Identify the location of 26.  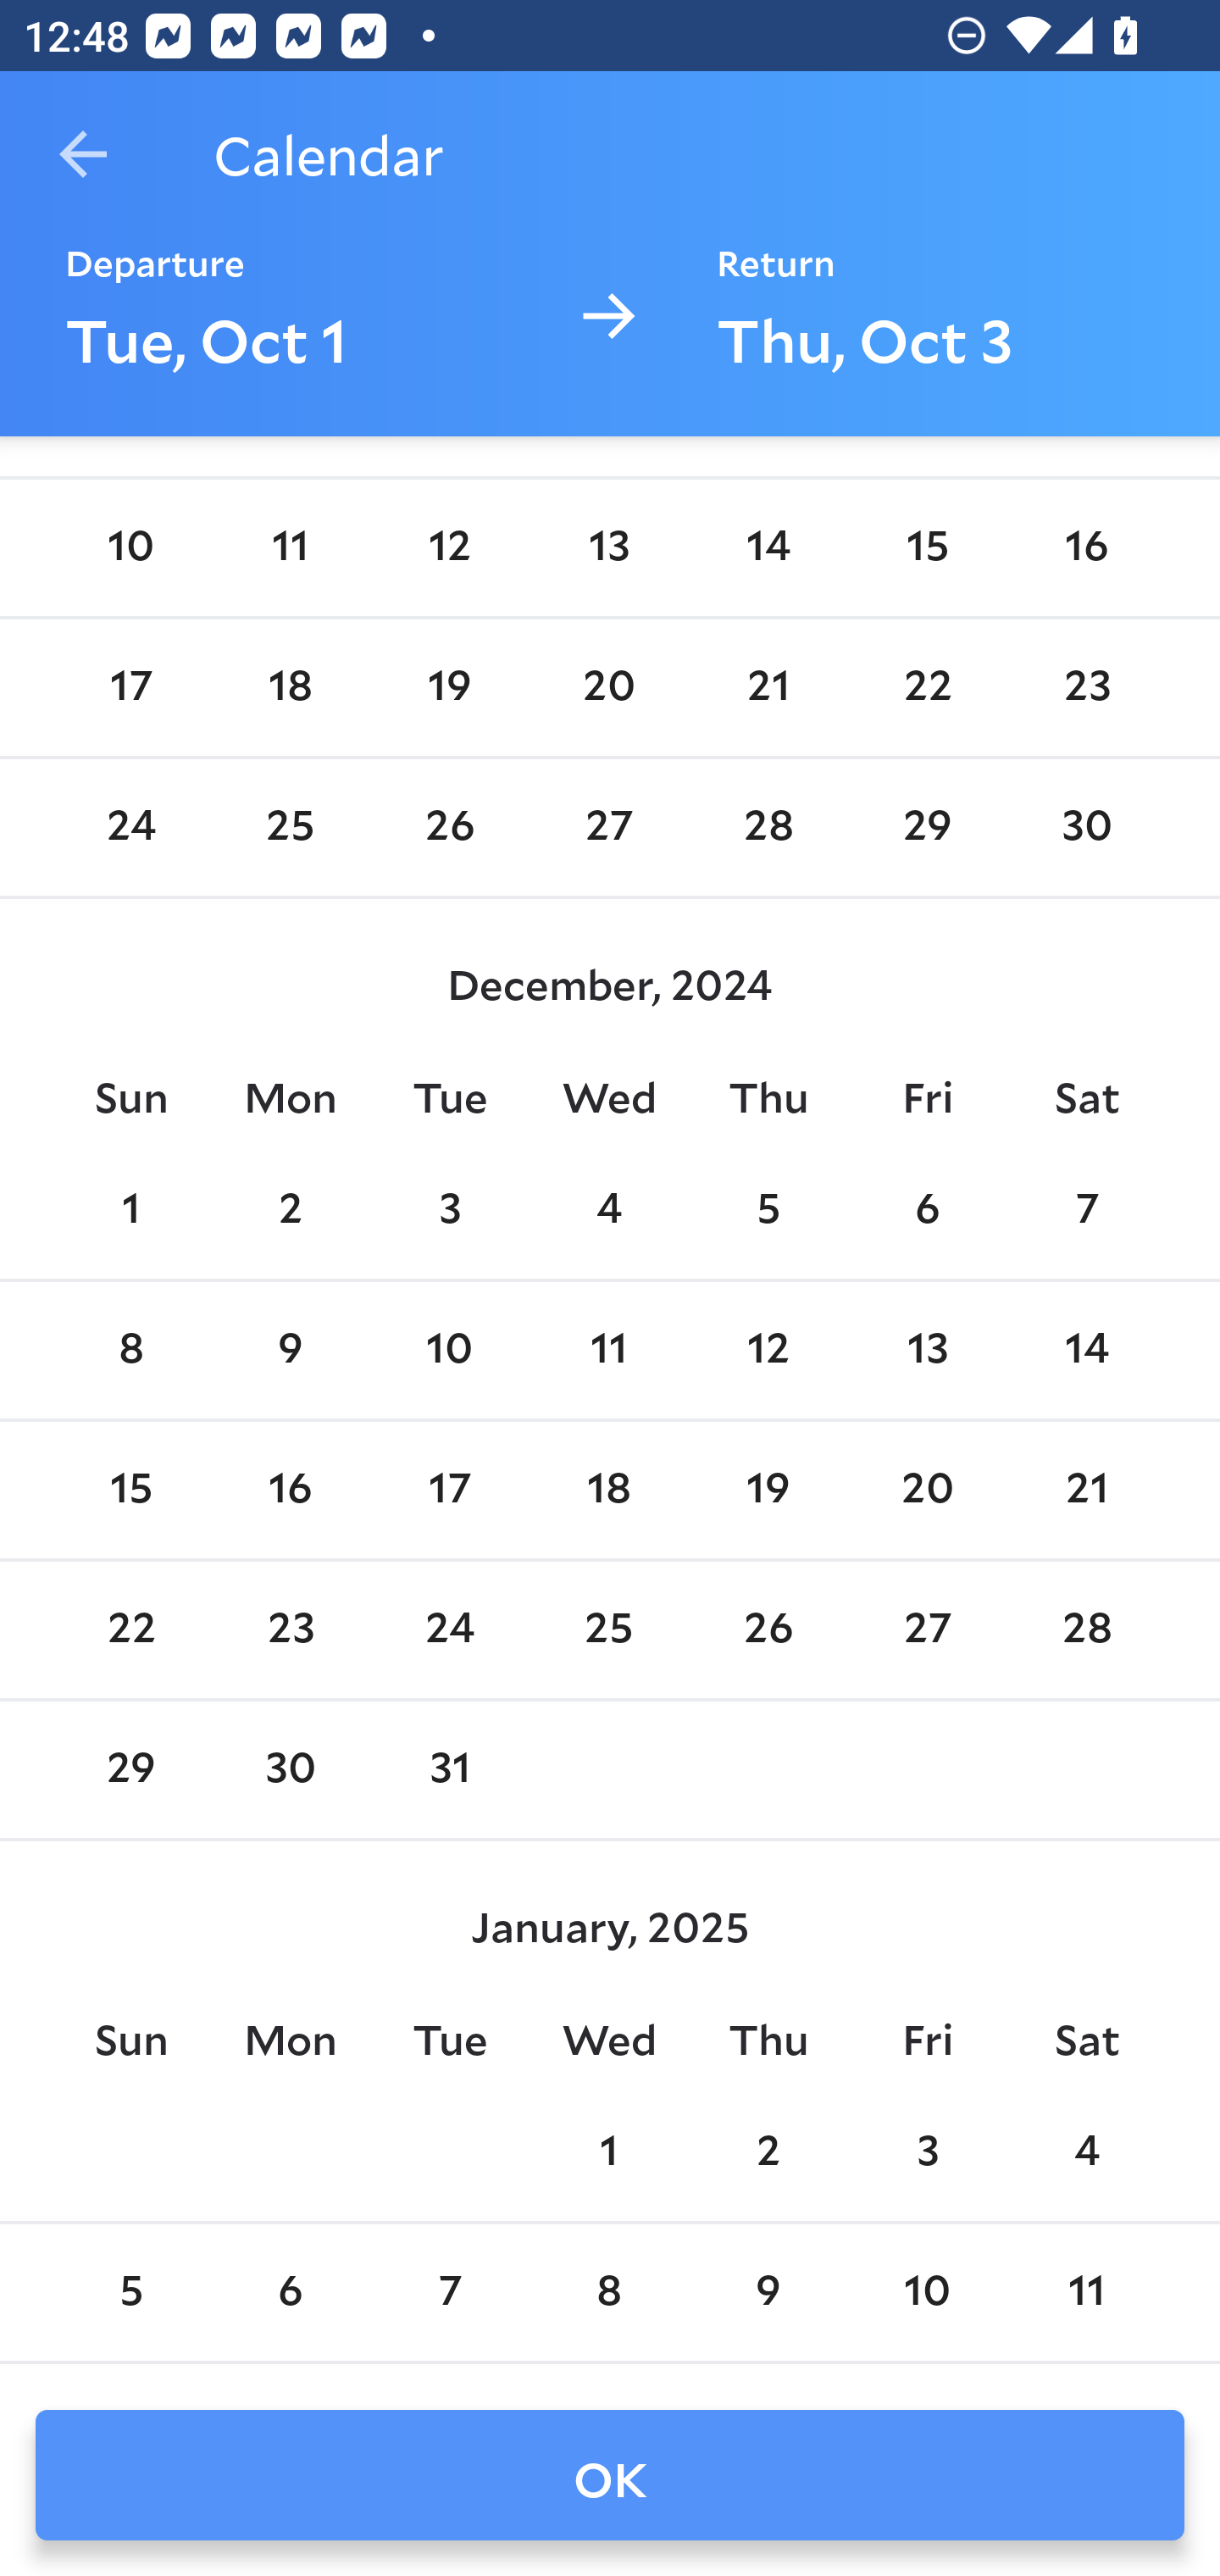
(449, 826).